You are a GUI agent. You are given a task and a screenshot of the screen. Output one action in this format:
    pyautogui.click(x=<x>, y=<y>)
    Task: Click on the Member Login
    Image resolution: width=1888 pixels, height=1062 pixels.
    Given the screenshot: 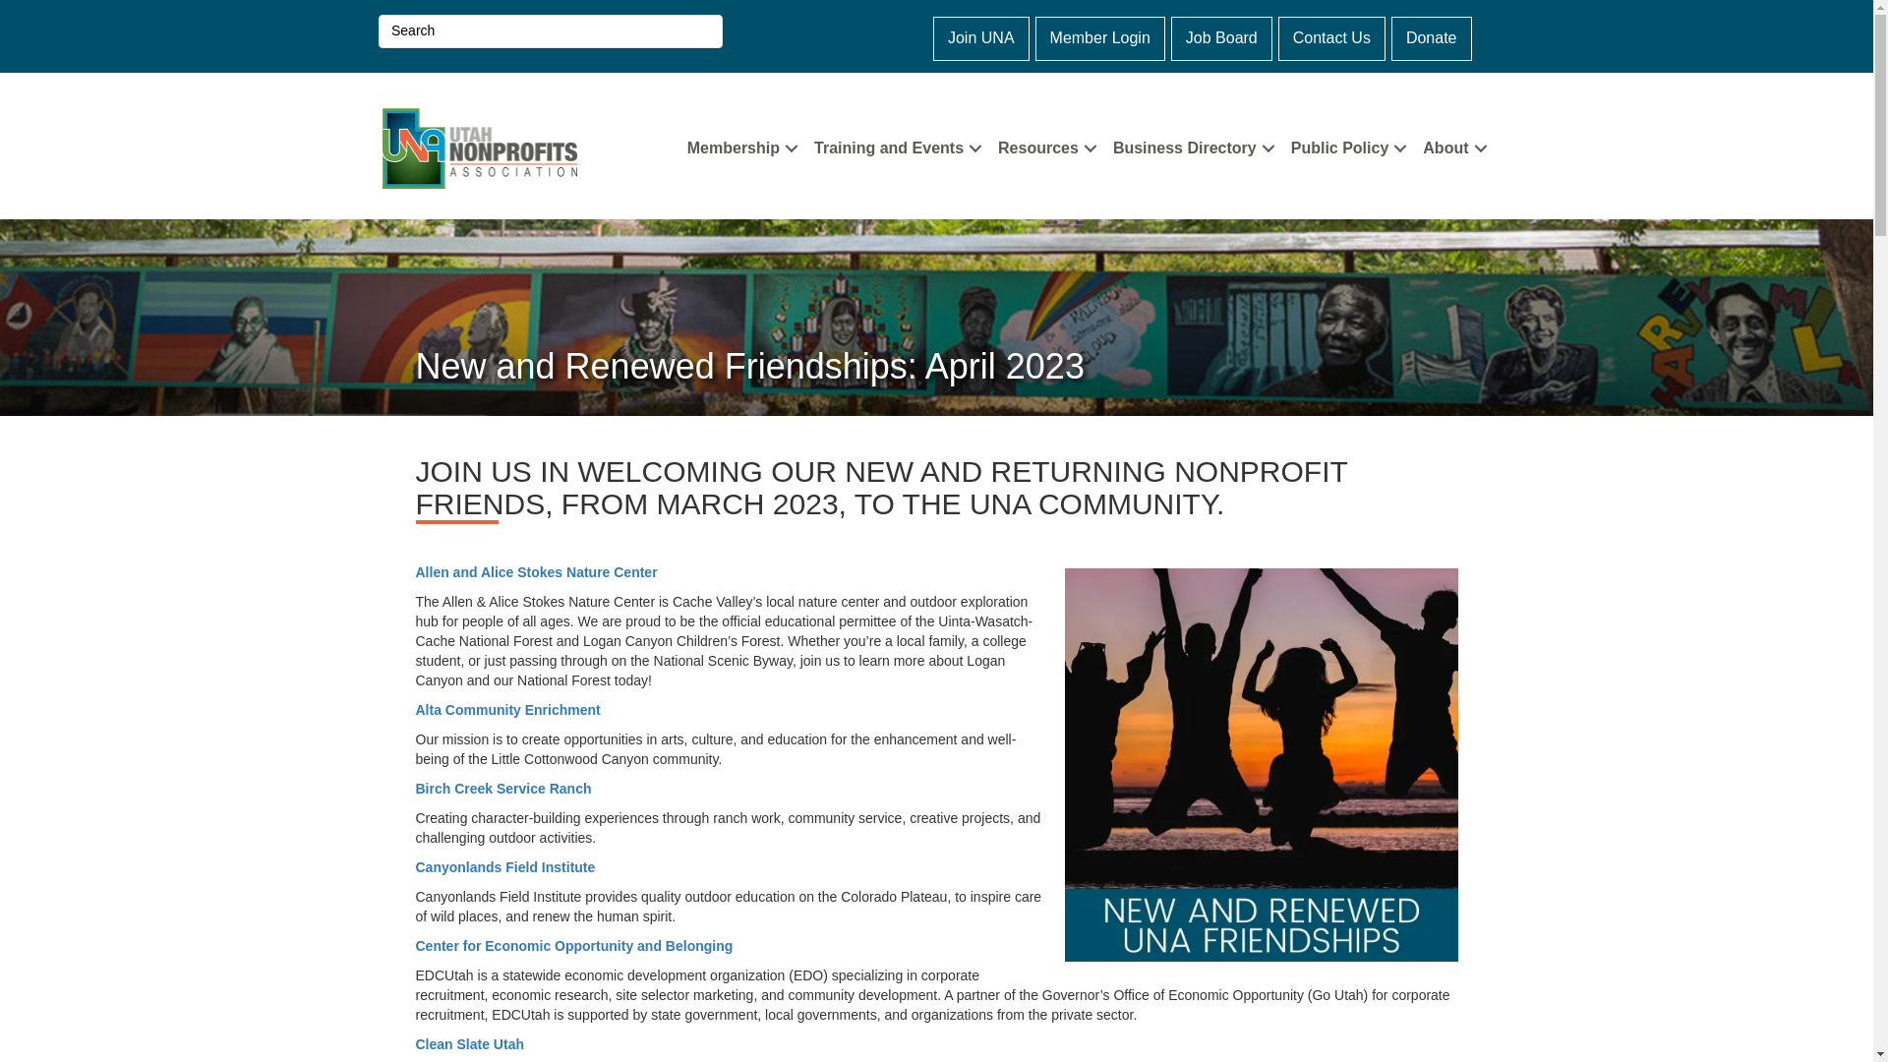 What is the action you would take?
    pyautogui.click(x=1099, y=38)
    